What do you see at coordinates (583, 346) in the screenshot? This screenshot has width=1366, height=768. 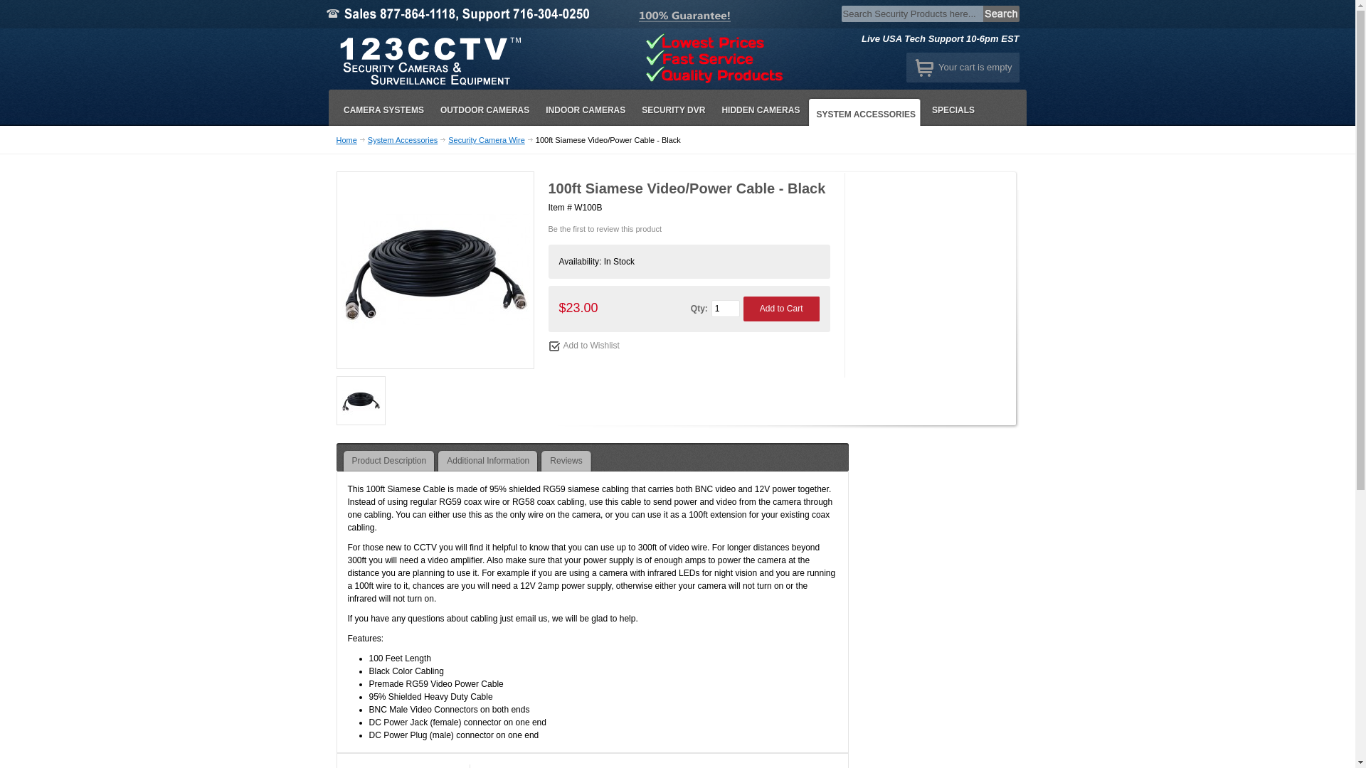 I see `Add to Wishlist` at bounding box center [583, 346].